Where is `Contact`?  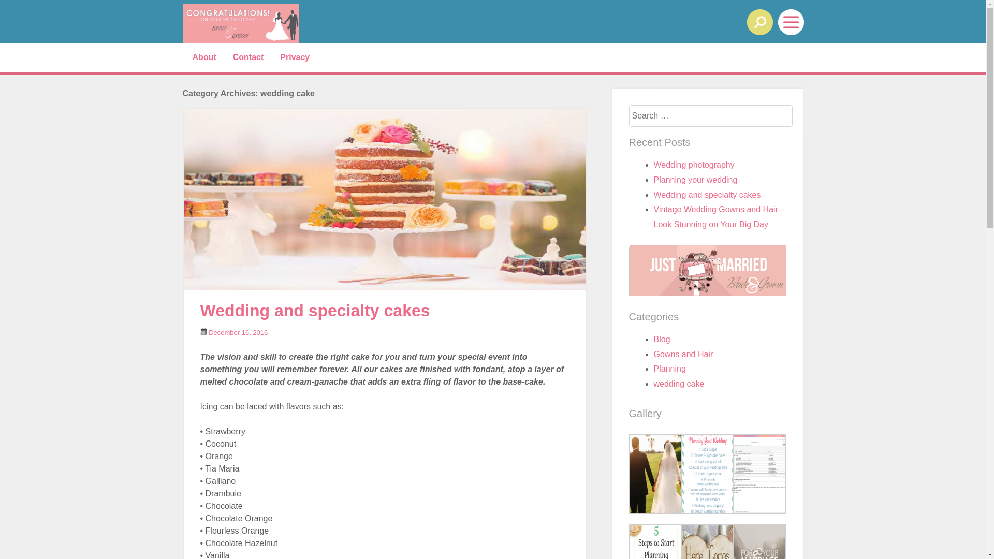
Contact is located at coordinates (248, 57).